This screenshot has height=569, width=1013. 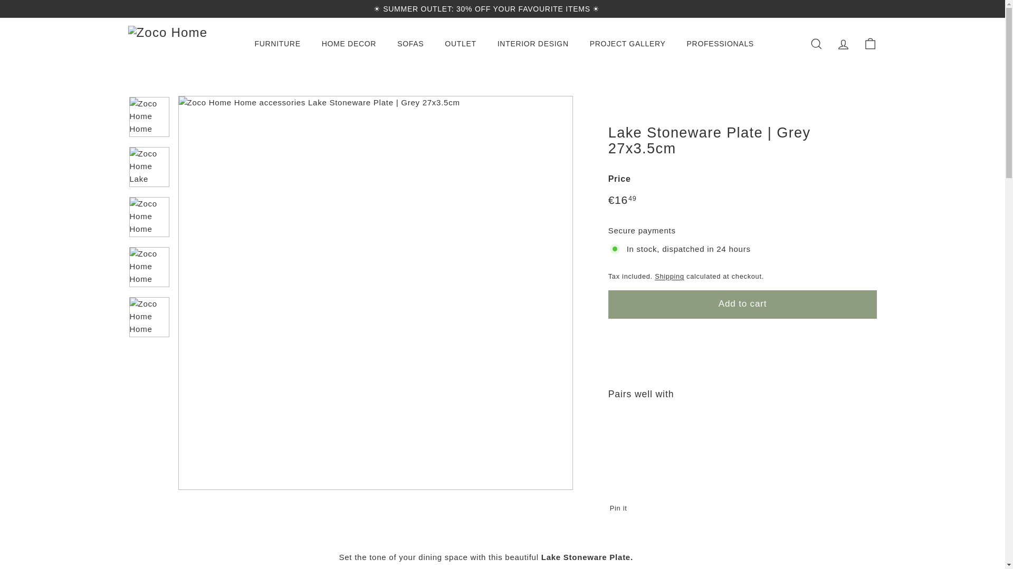 I want to click on Zoco Home  on Facebook, so click(x=858, y=8).